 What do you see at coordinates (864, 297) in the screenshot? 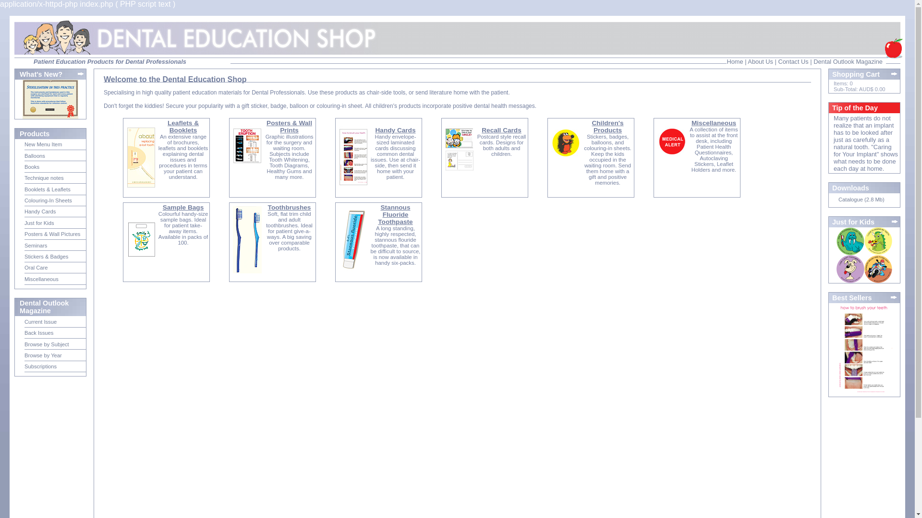
I see `Best Sellers         ` at bounding box center [864, 297].